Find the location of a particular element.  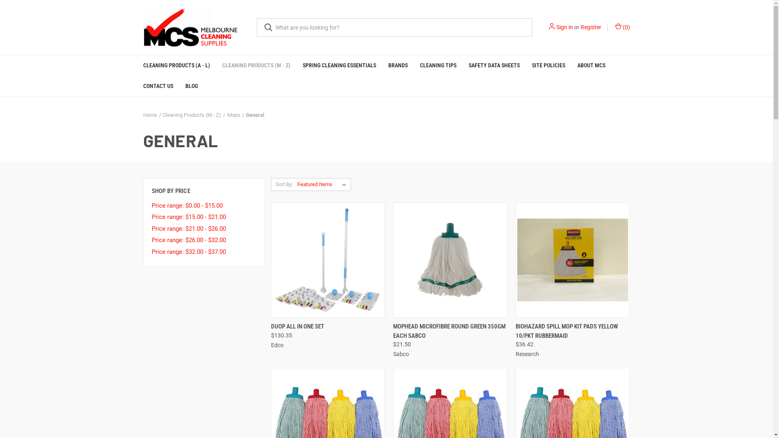

Price range: $0.00 - $15.00 is located at coordinates (204, 206).